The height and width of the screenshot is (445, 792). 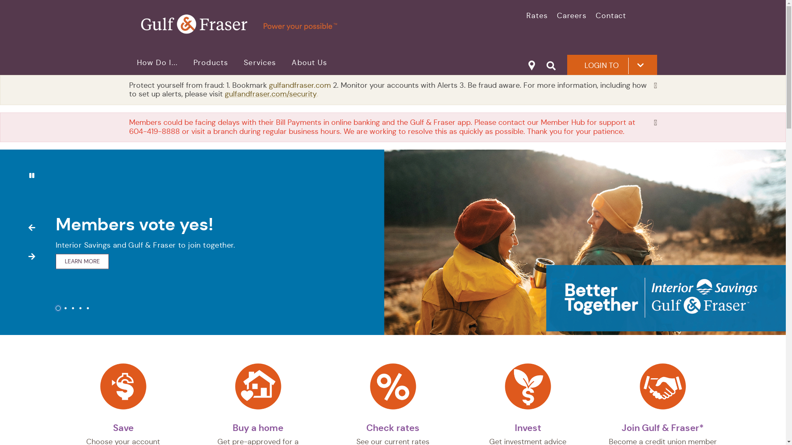 I want to click on gulfandfraser.com, so click(x=301, y=85).